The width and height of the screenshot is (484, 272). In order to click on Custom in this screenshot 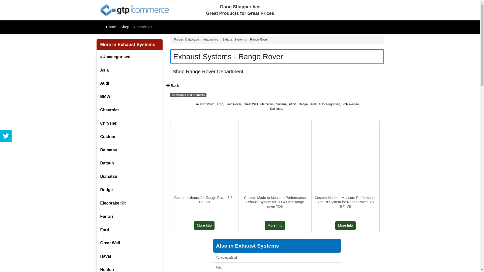, I will do `click(130, 137)`.